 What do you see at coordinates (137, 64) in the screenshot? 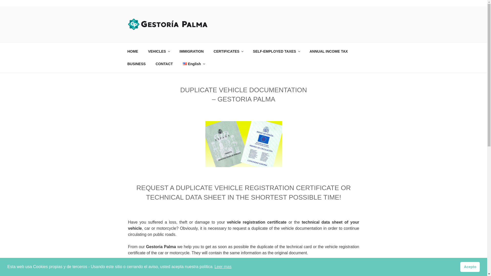
I see `BUSINESS` at bounding box center [137, 64].